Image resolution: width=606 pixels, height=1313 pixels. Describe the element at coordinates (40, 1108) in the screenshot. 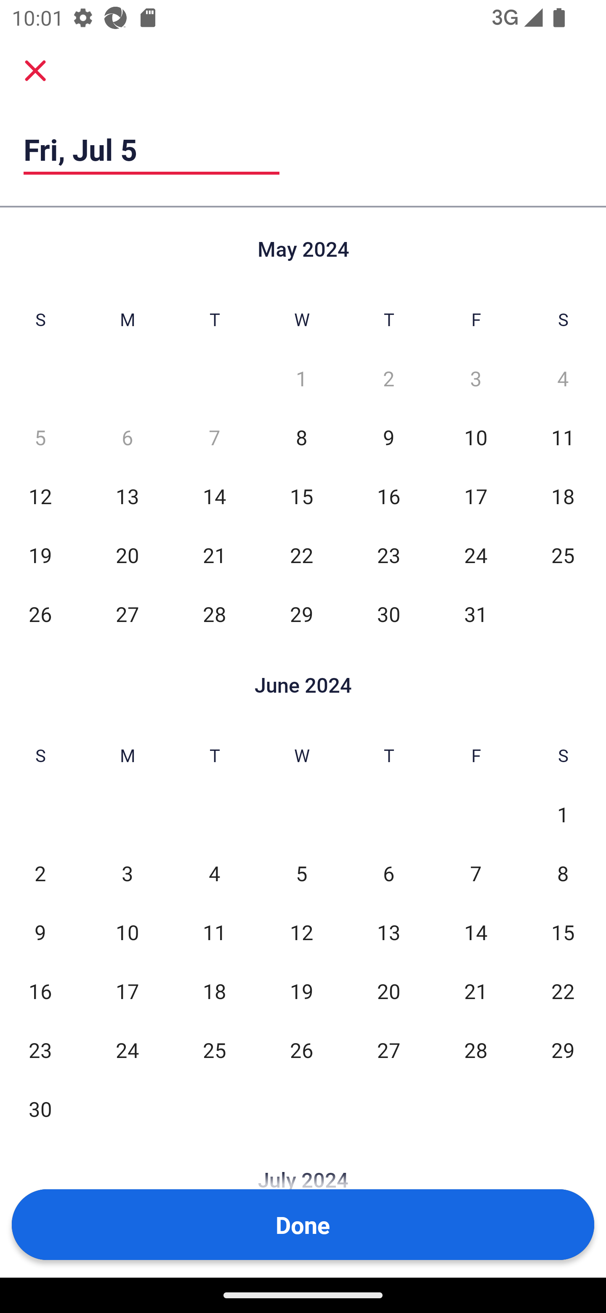

I see `30 Sun, Jun 30, Not Selected` at that location.